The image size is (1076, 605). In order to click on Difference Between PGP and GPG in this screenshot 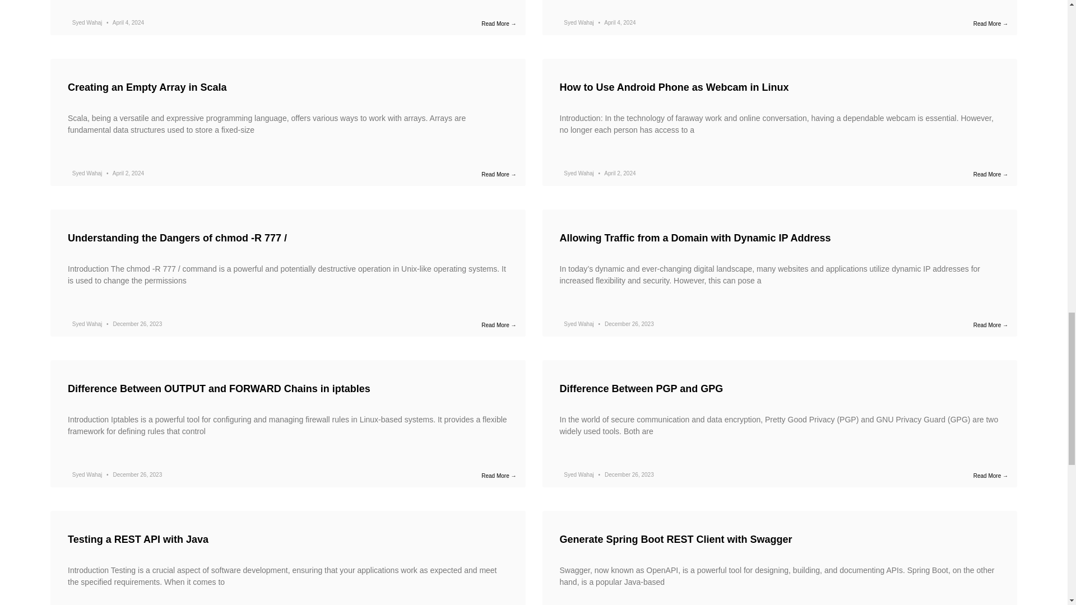, I will do `click(641, 389)`.